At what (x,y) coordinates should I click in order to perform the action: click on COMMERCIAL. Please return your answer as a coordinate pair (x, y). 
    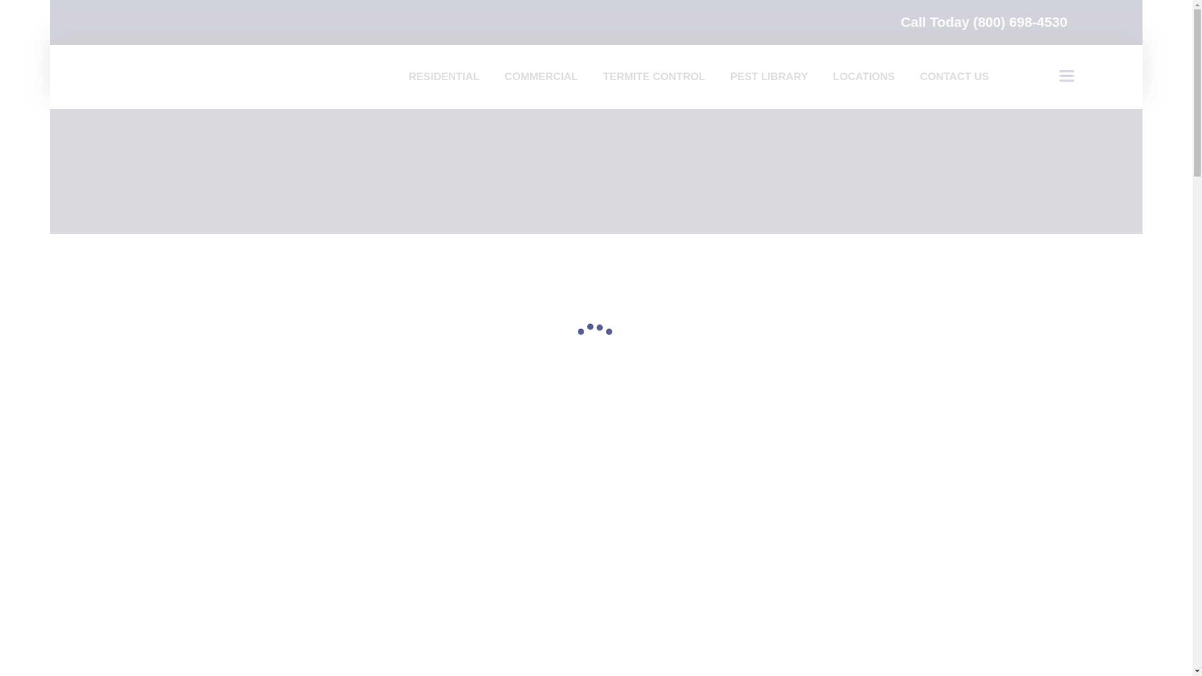
    Looking at the image, I should click on (541, 76).